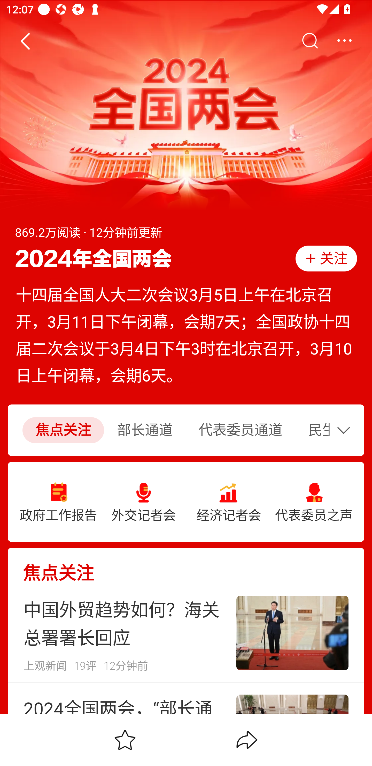  What do you see at coordinates (344, 41) in the screenshot?
I see `` at bounding box center [344, 41].